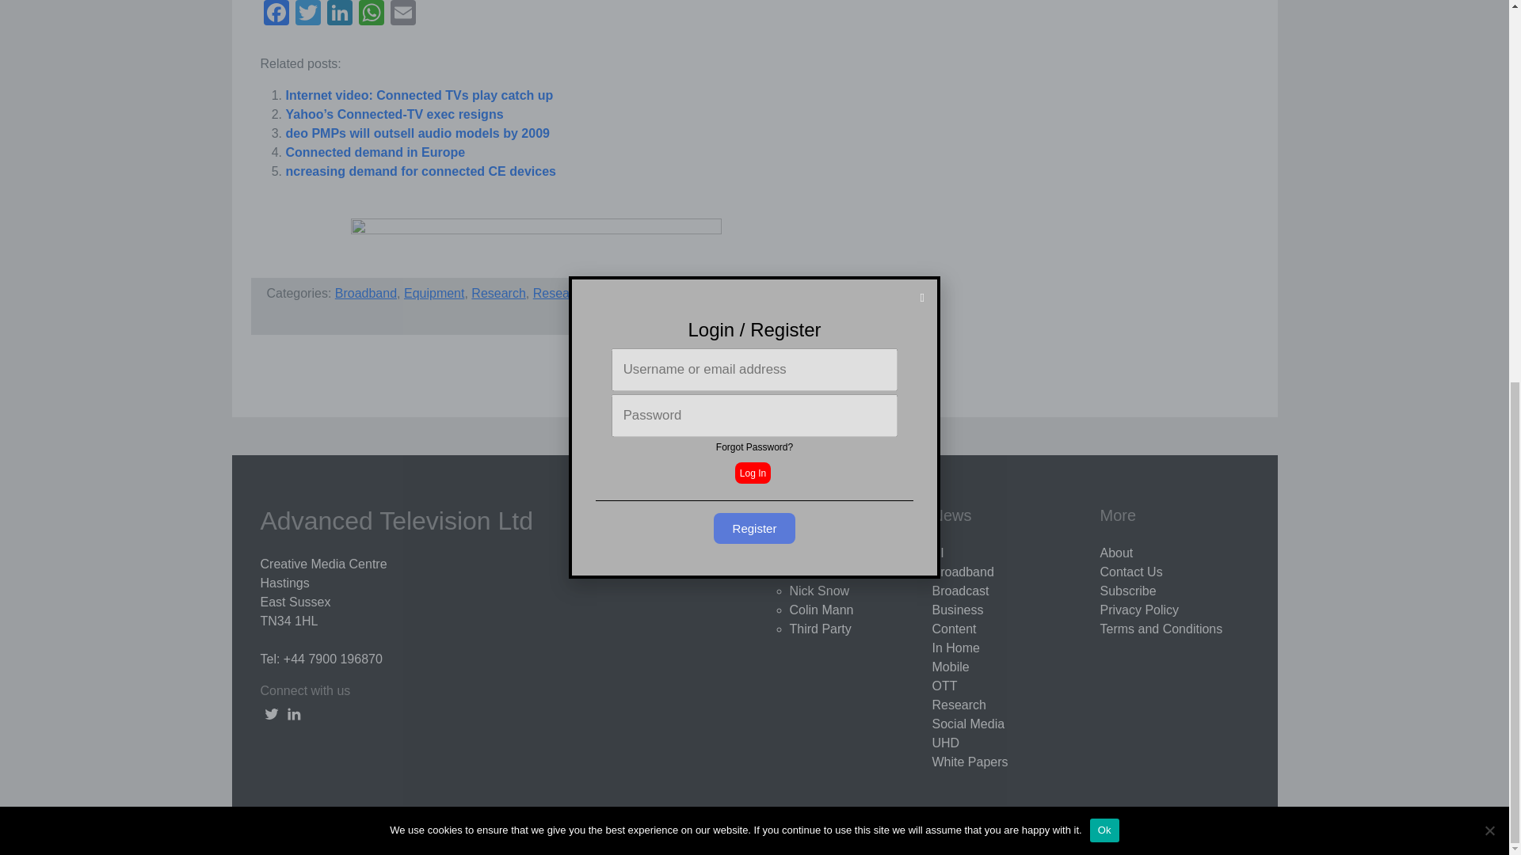 The width and height of the screenshot is (1521, 855). I want to click on Facebook, so click(276, 14).